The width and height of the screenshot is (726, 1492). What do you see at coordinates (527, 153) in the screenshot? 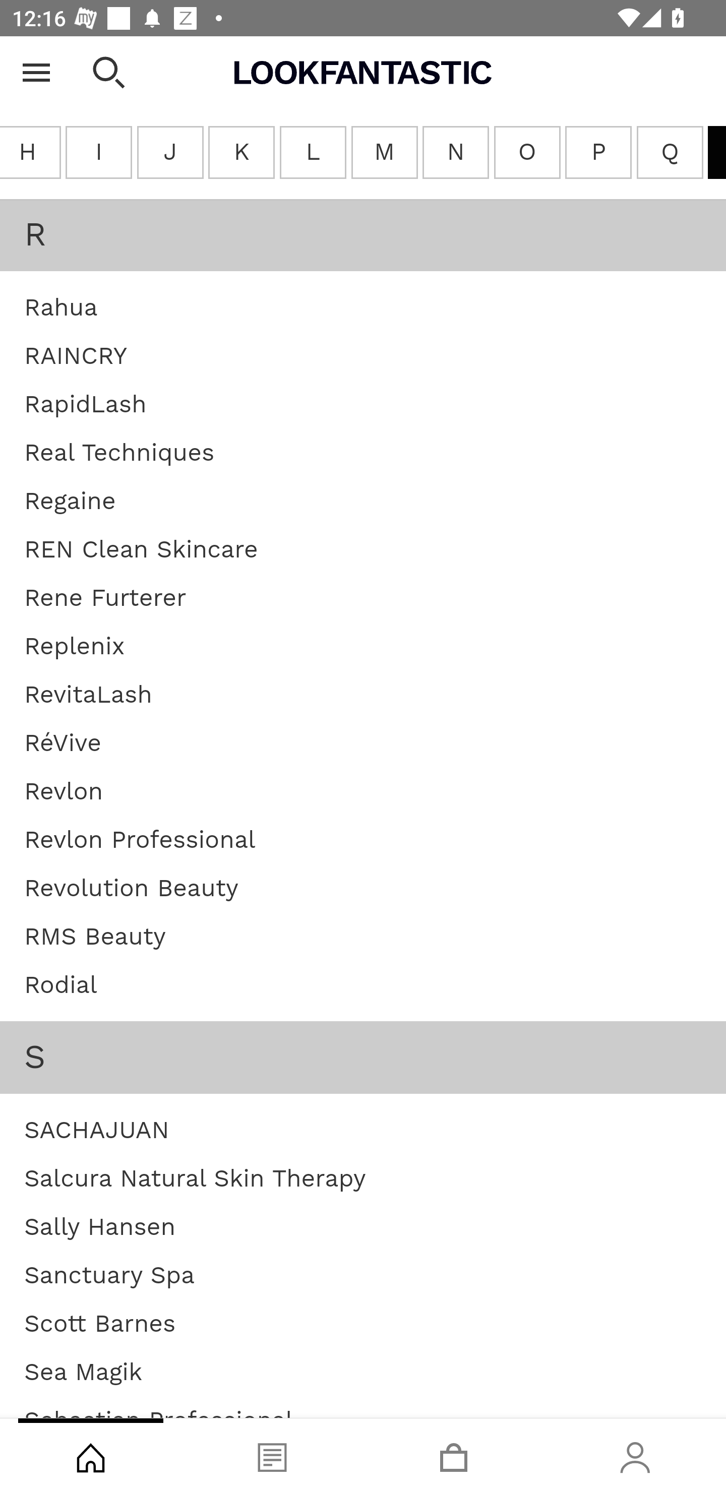
I see `O` at bounding box center [527, 153].